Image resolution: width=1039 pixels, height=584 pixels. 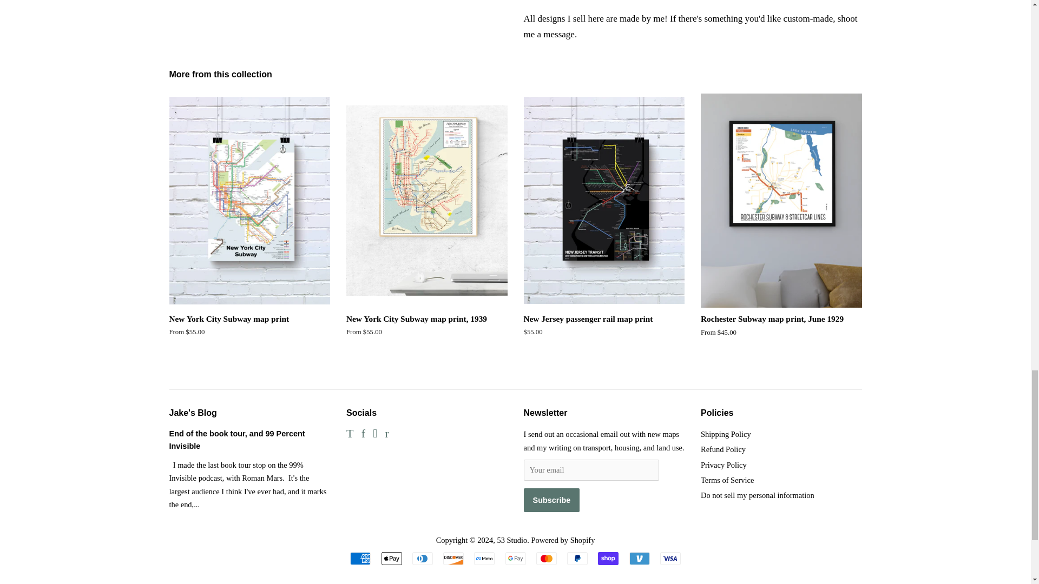 I want to click on Mastercard, so click(x=547, y=558).